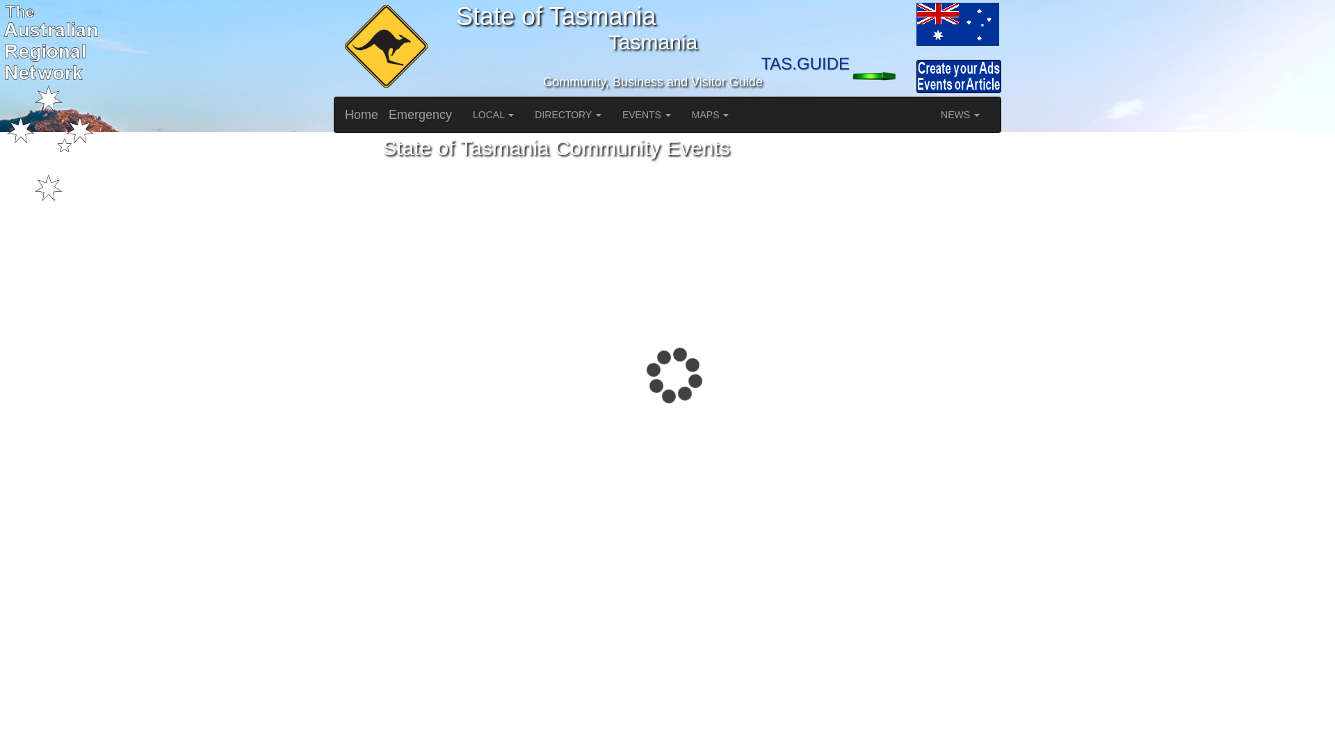  Describe the element at coordinates (882, 24) in the screenshot. I see `Australia` at that location.